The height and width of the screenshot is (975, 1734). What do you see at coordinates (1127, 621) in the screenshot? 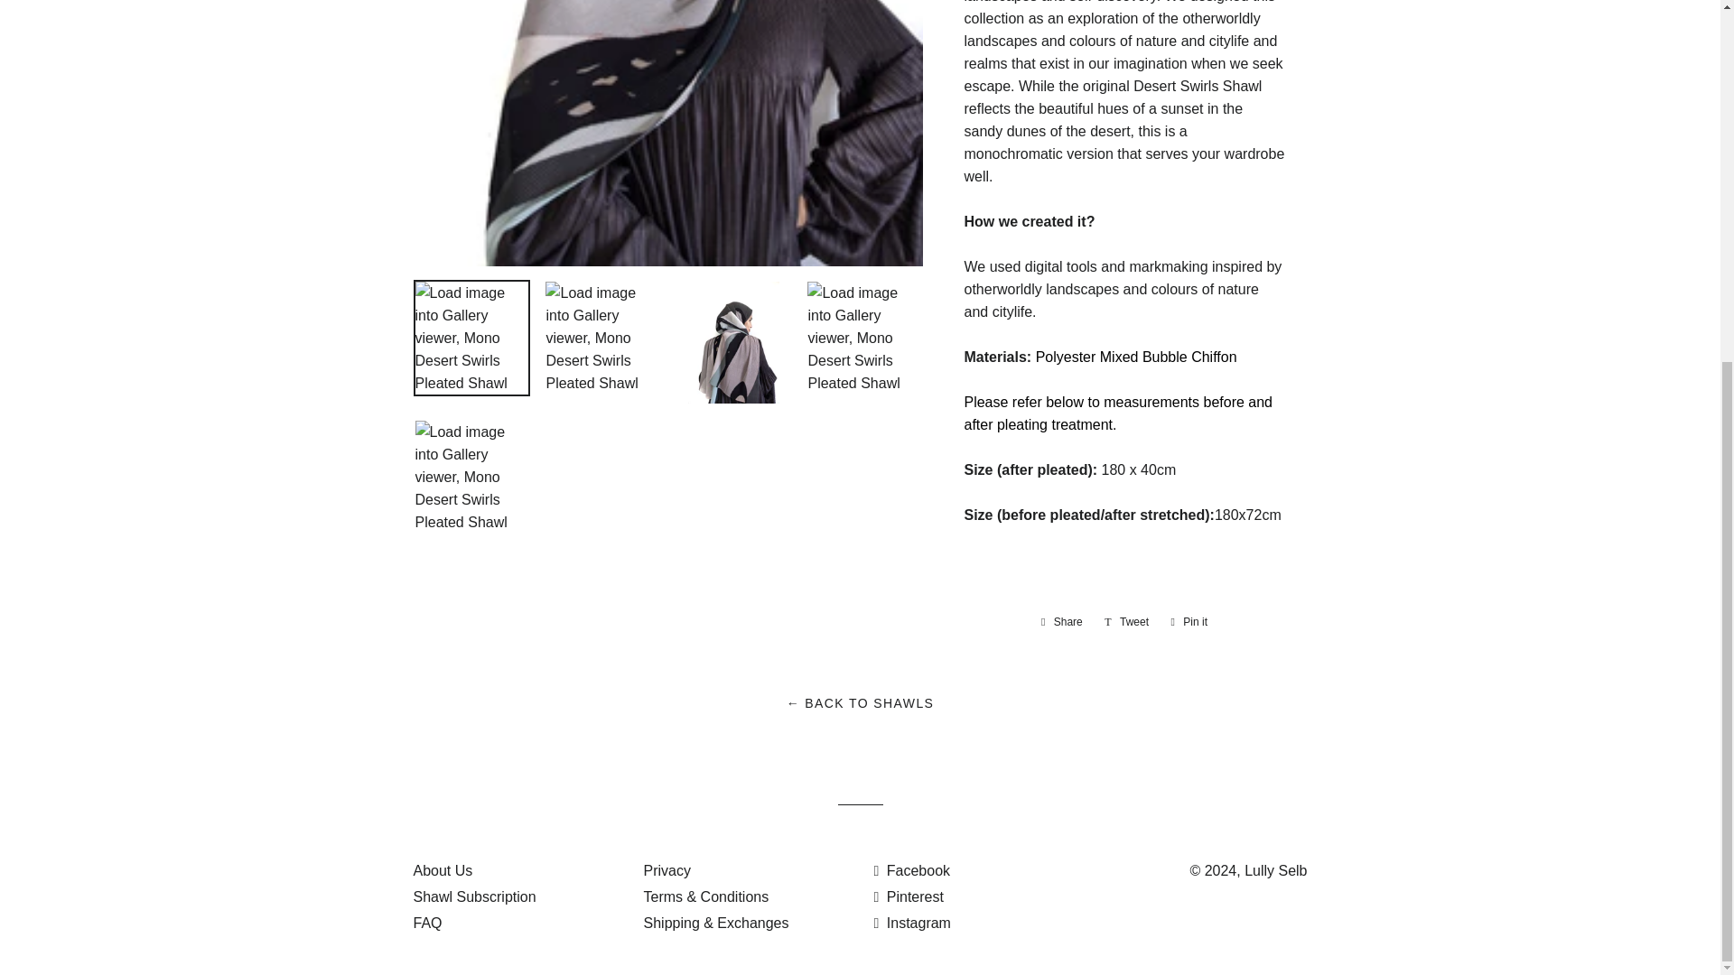
I see `Tweet on Twitter` at bounding box center [1127, 621].